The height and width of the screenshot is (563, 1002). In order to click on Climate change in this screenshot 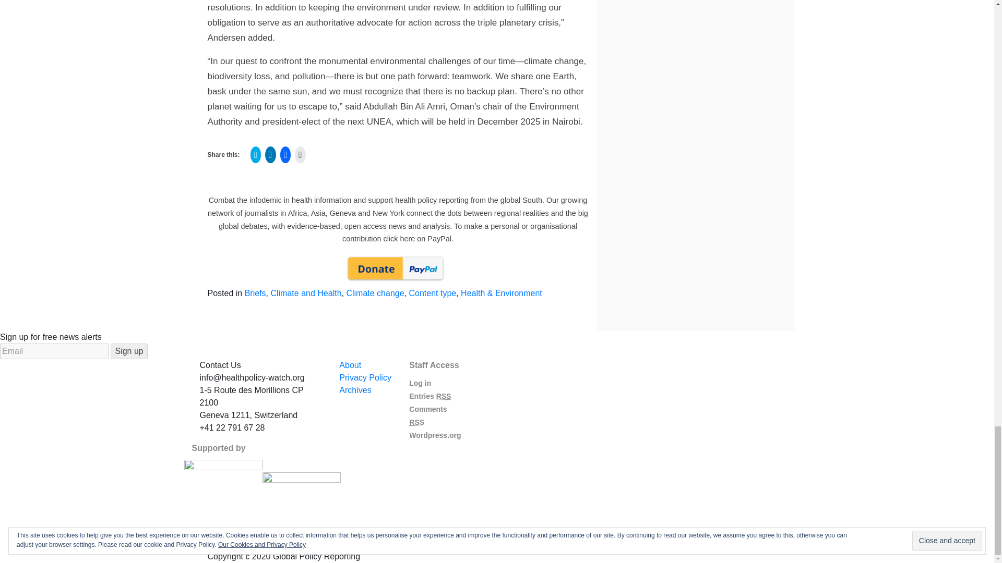, I will do `click(375, 293)`.